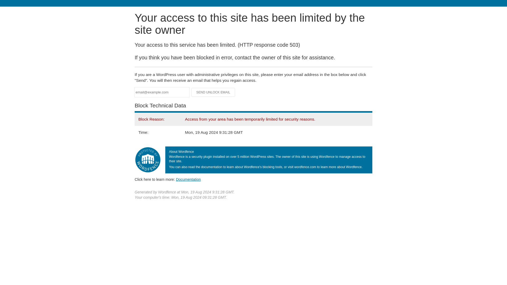  I want to click on Send Unlock Email, so click(213, 92).